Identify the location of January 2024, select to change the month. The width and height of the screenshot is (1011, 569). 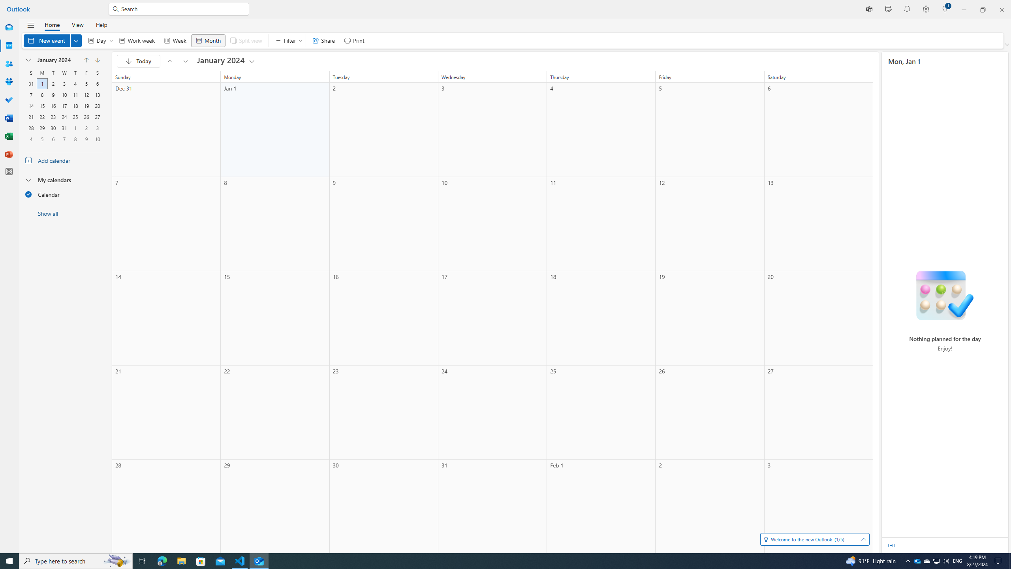
(57, 60).